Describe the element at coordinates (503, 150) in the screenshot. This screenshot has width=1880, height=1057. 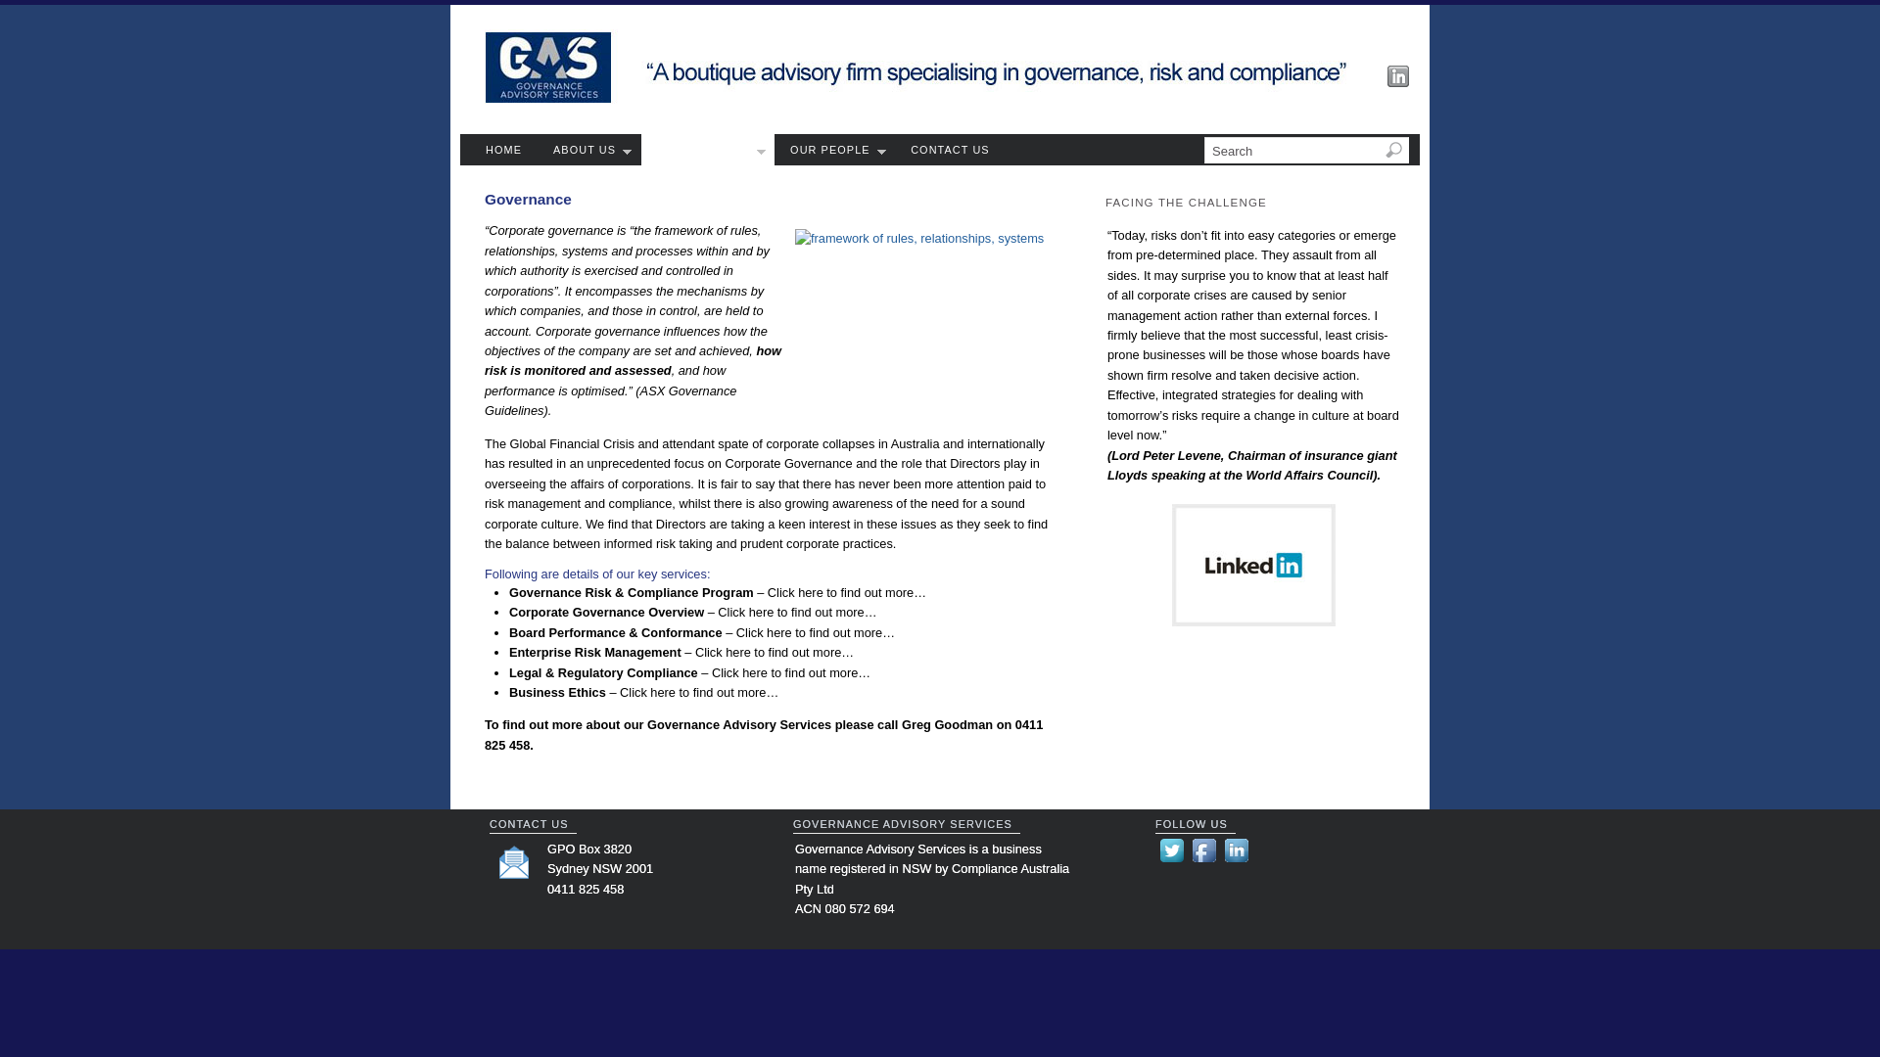
I see `HOME` at that location.